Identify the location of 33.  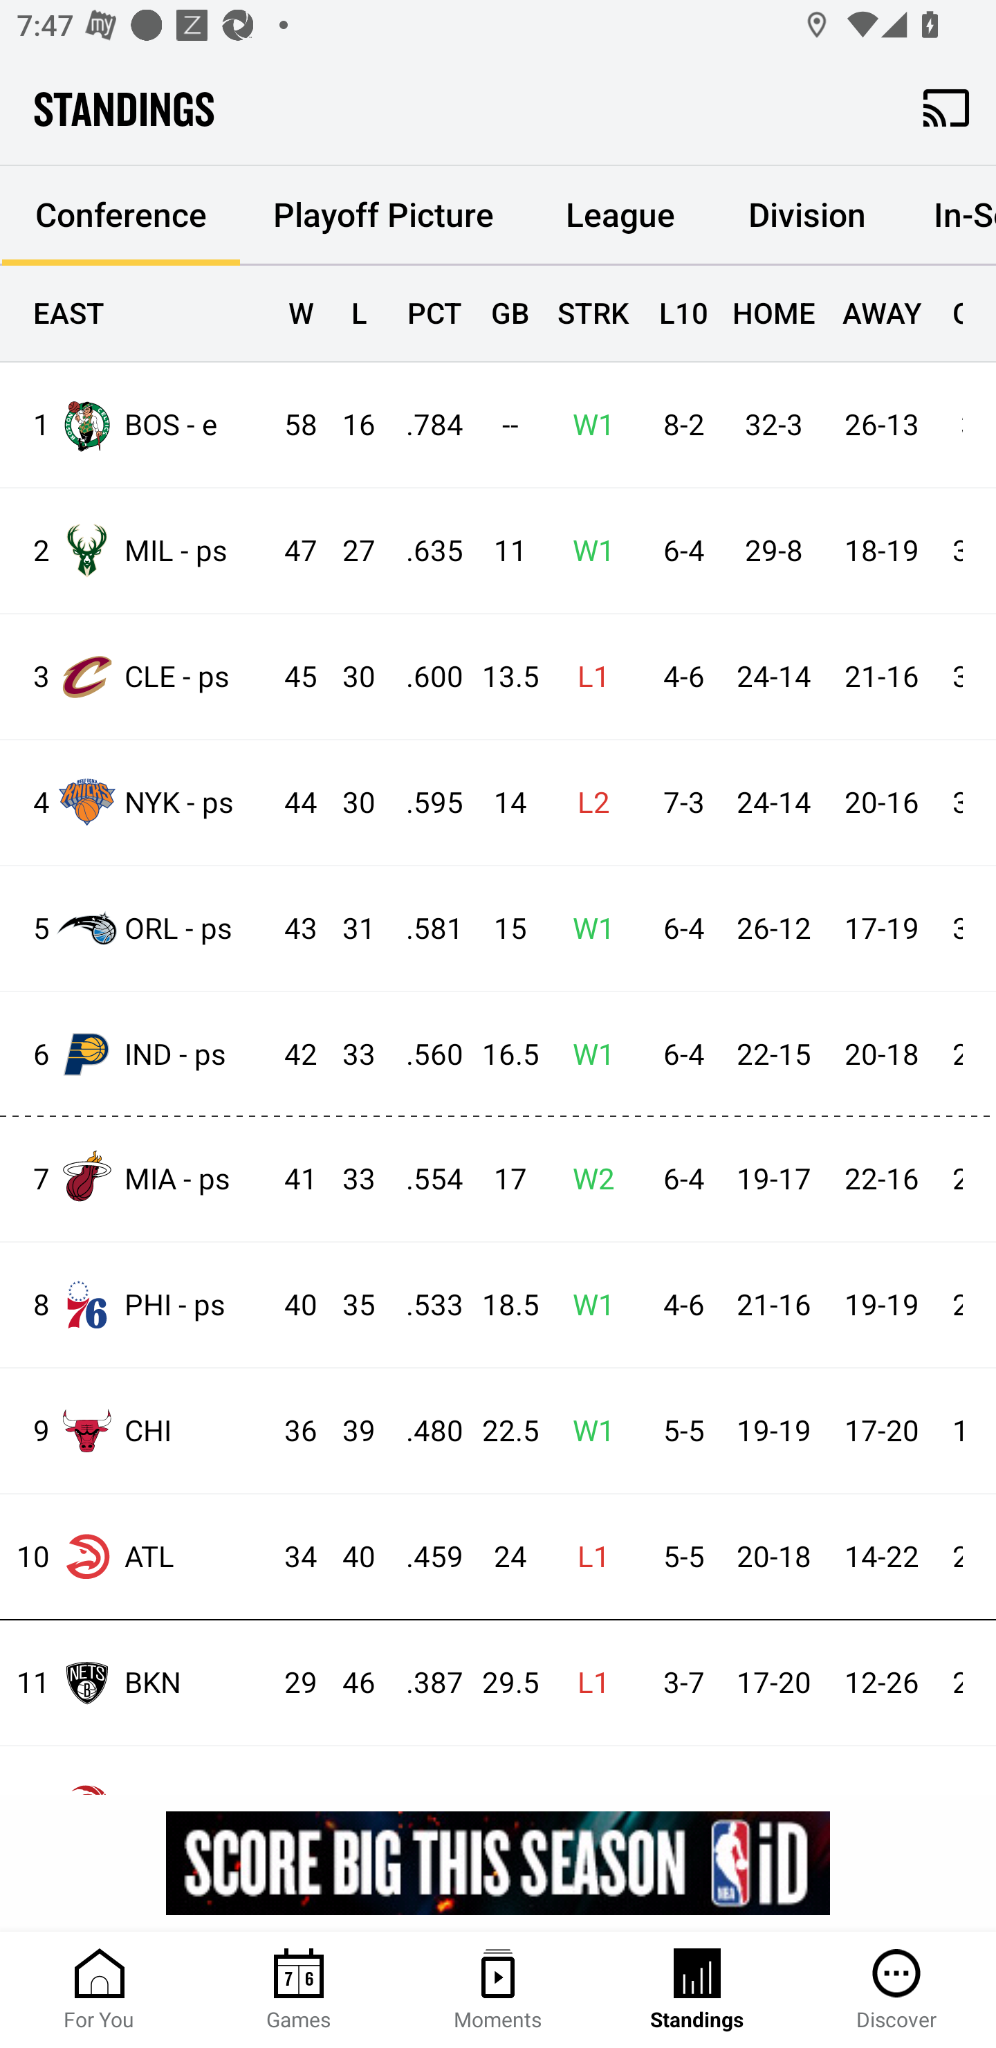
(347, 1179).